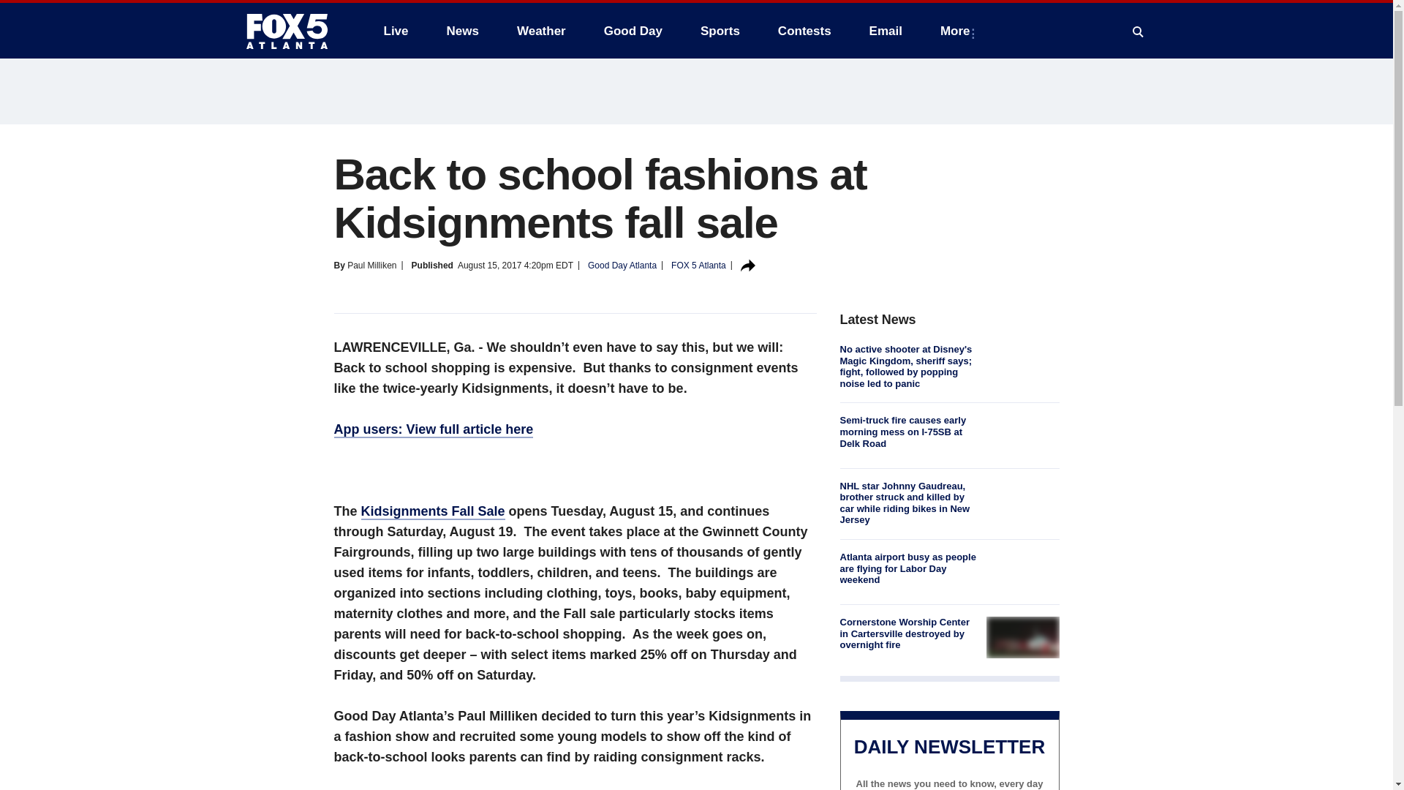 The height and width of the screenshot is (790, 1404). I want to click on Email, so click(886, 31).